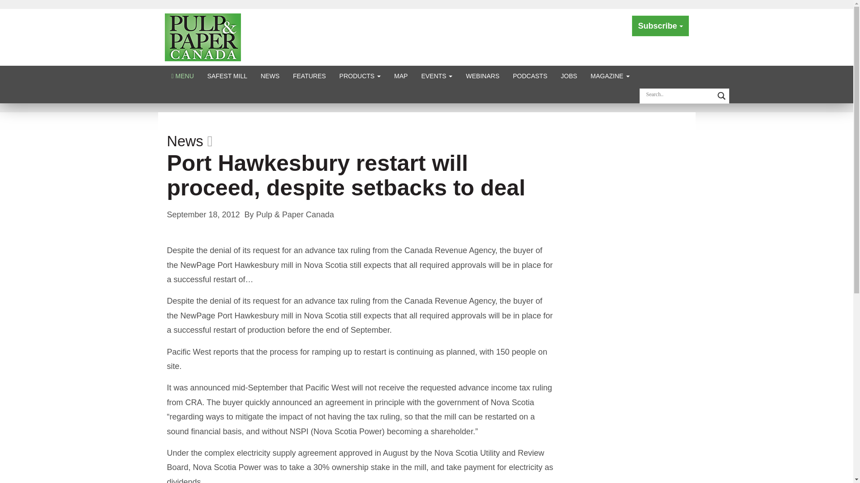 The image size is (860, 483). Describe the element at coordinates (530, 76) in the screenshot. I see `PODCASTS` at that location.